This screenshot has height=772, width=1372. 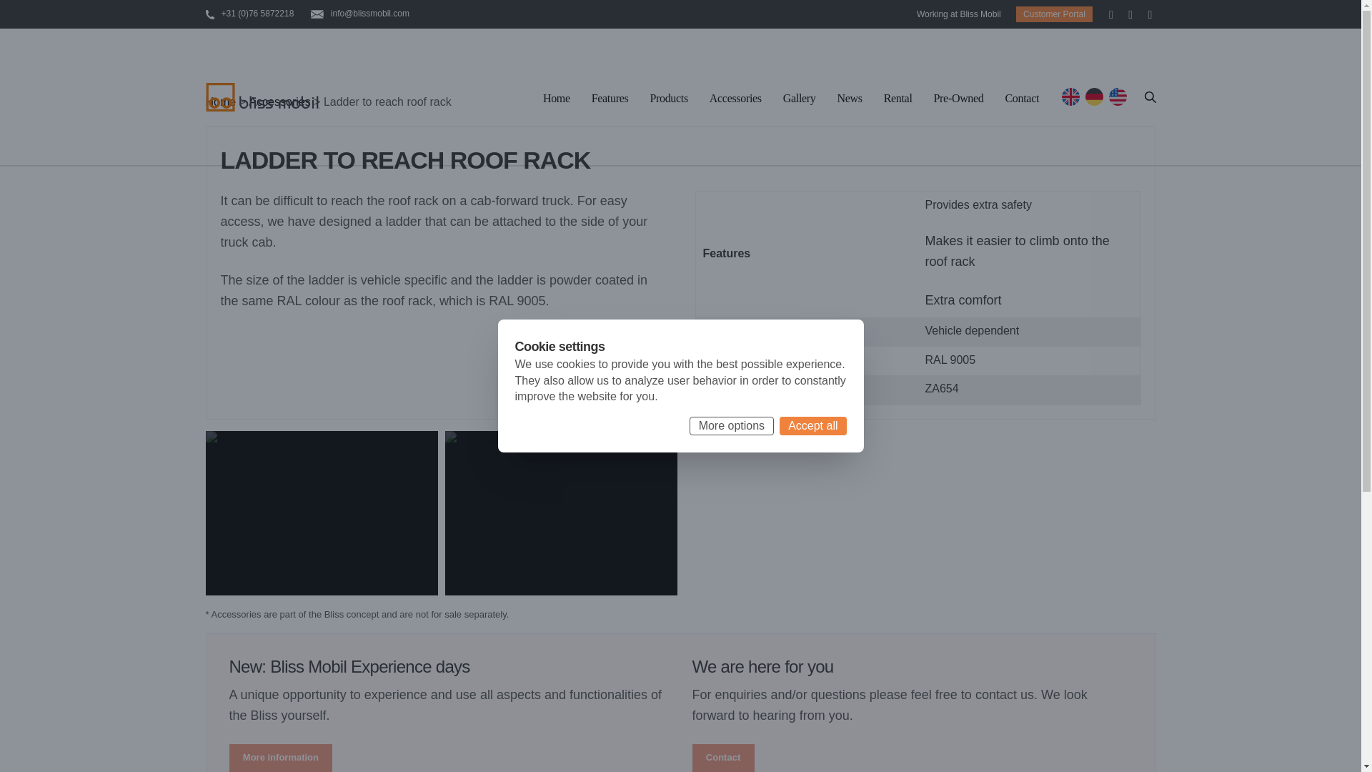 I want to click on Contact, so click(x=722, y=758).